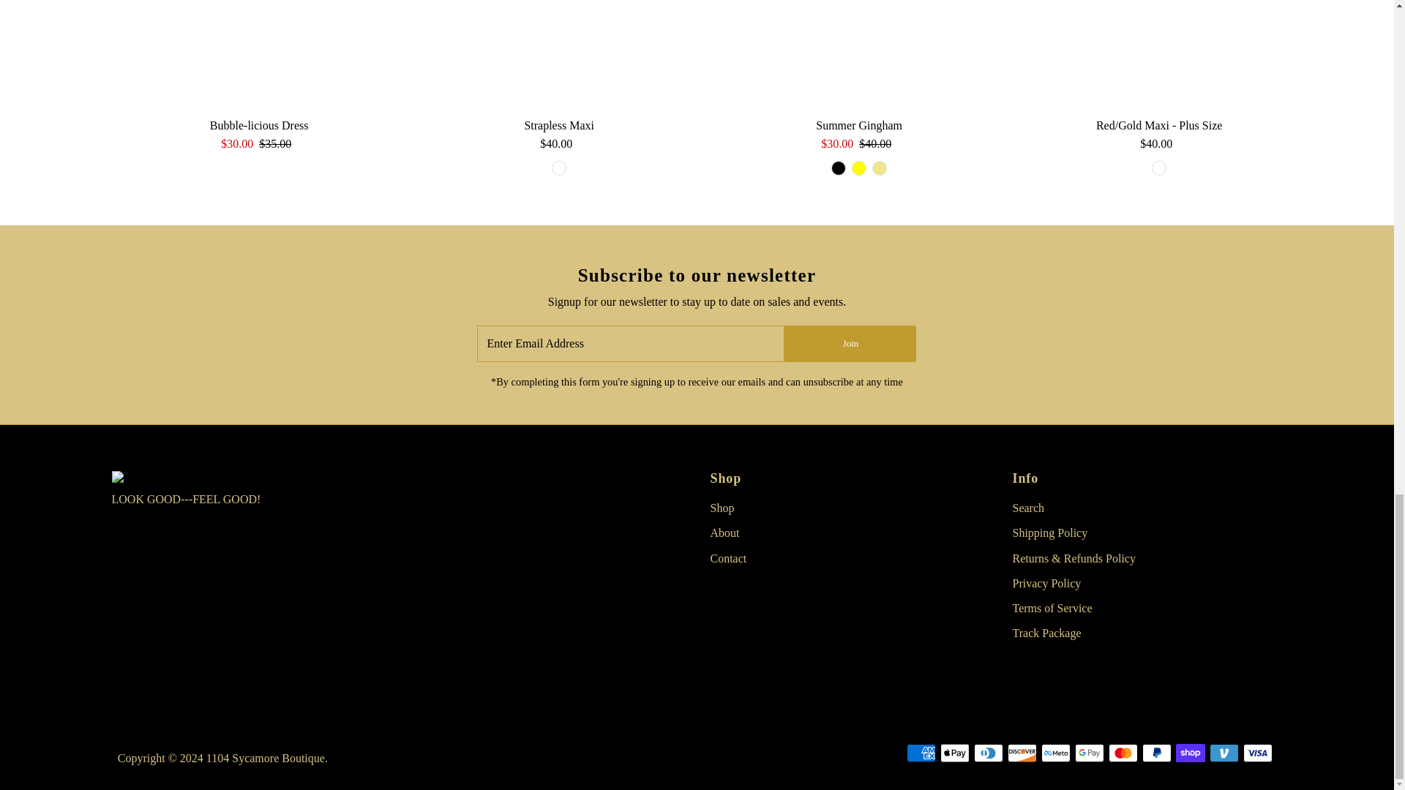 This screenshot has height=790, width=1405. I want to click on American Express, so click(921, 753).